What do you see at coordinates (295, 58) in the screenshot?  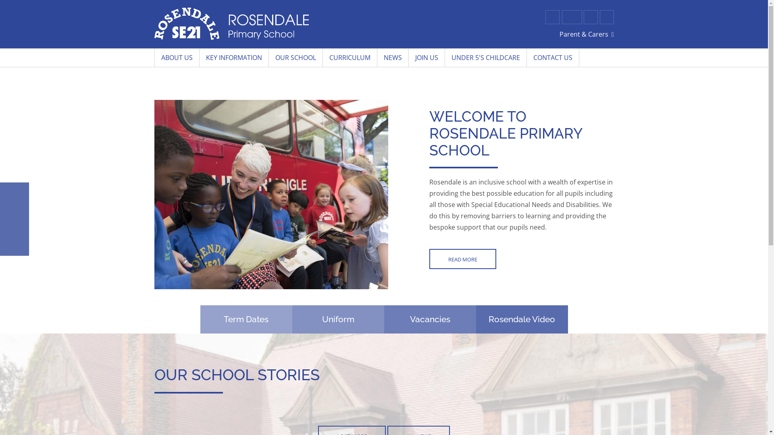 I see `OUR SCHOOL` at bounding box center [295, 58].